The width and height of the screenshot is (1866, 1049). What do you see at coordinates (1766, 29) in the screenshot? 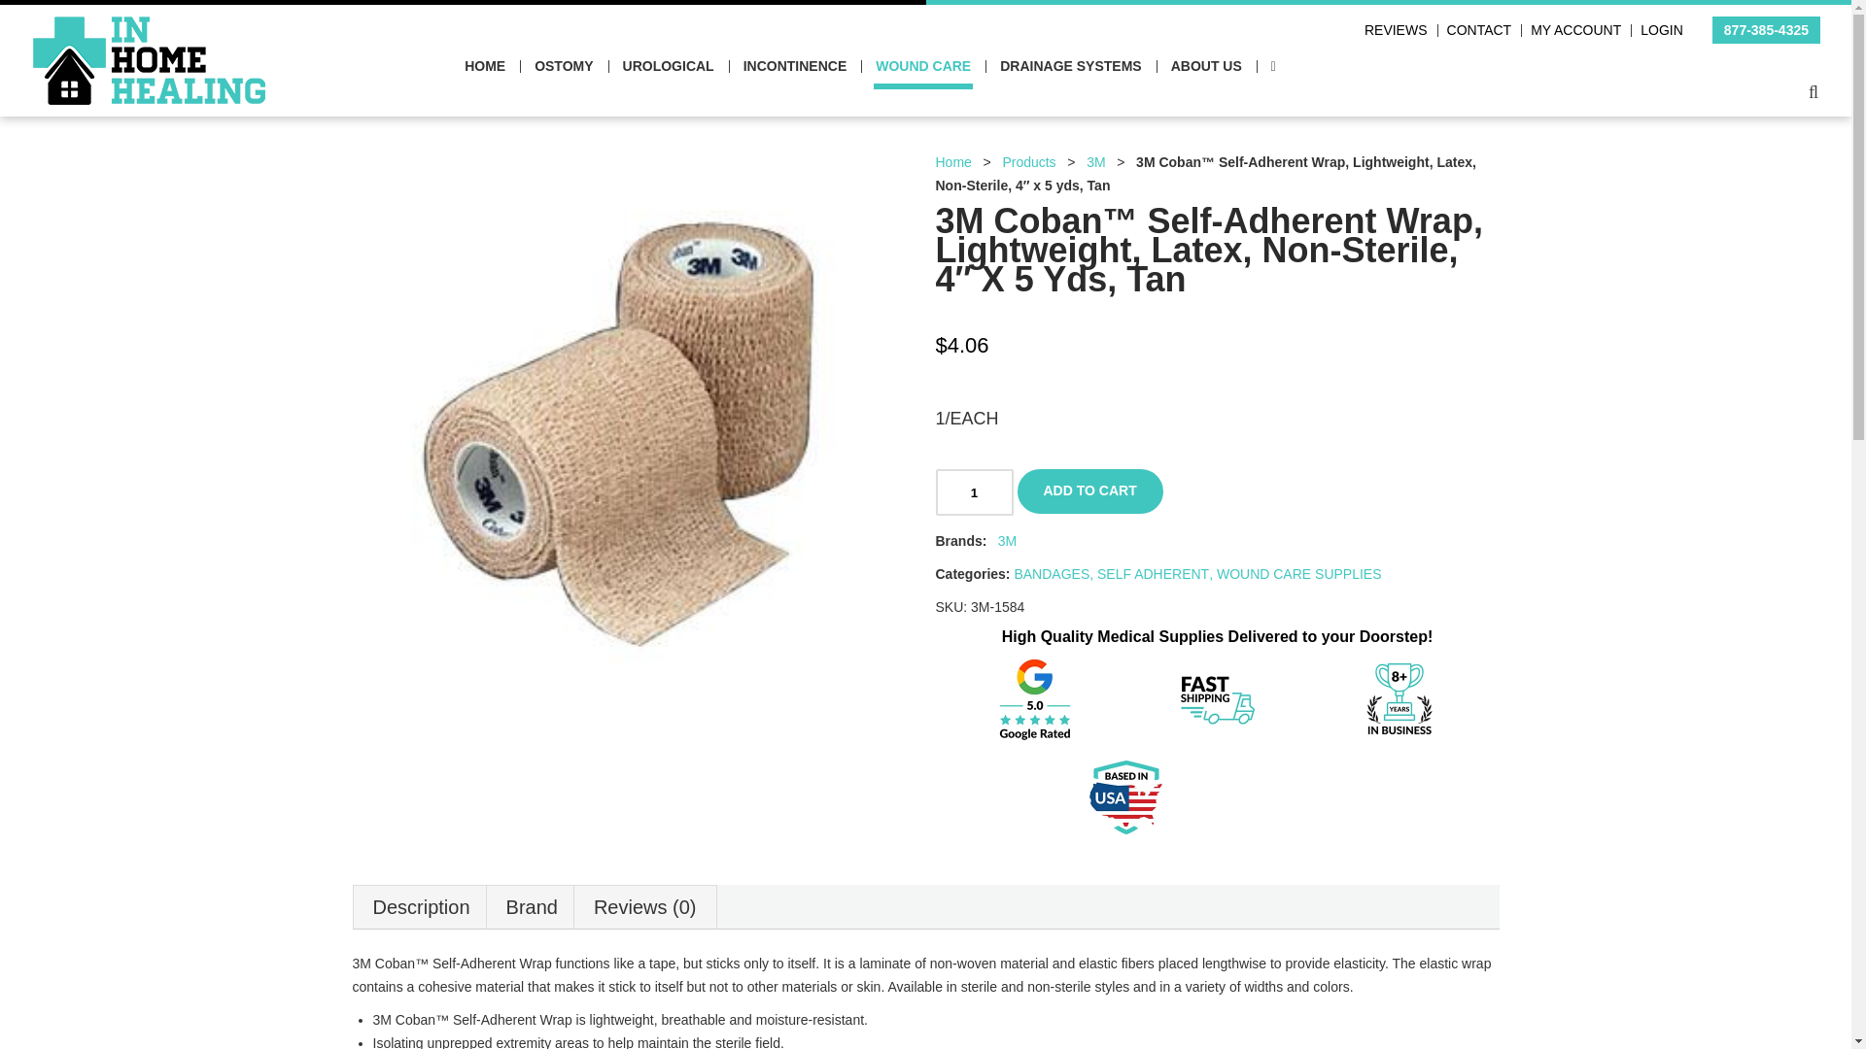
I see `877-385-4325` at bounding box center [1766, 29].